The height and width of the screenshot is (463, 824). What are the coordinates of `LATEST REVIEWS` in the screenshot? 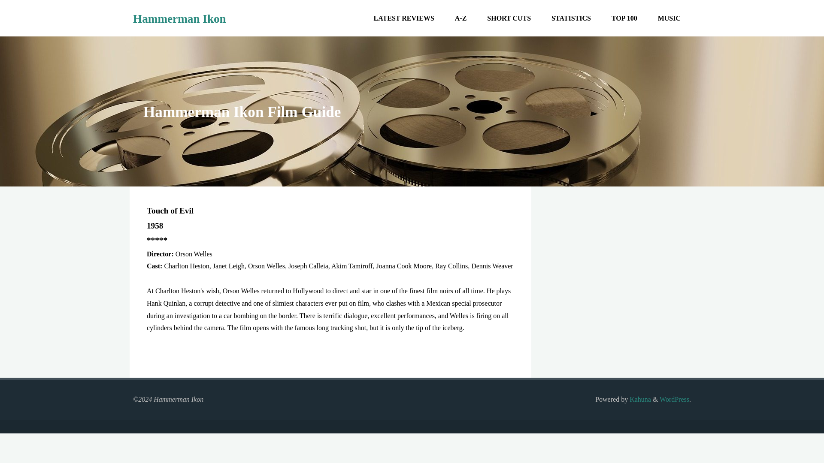 It's located at (404, 18).